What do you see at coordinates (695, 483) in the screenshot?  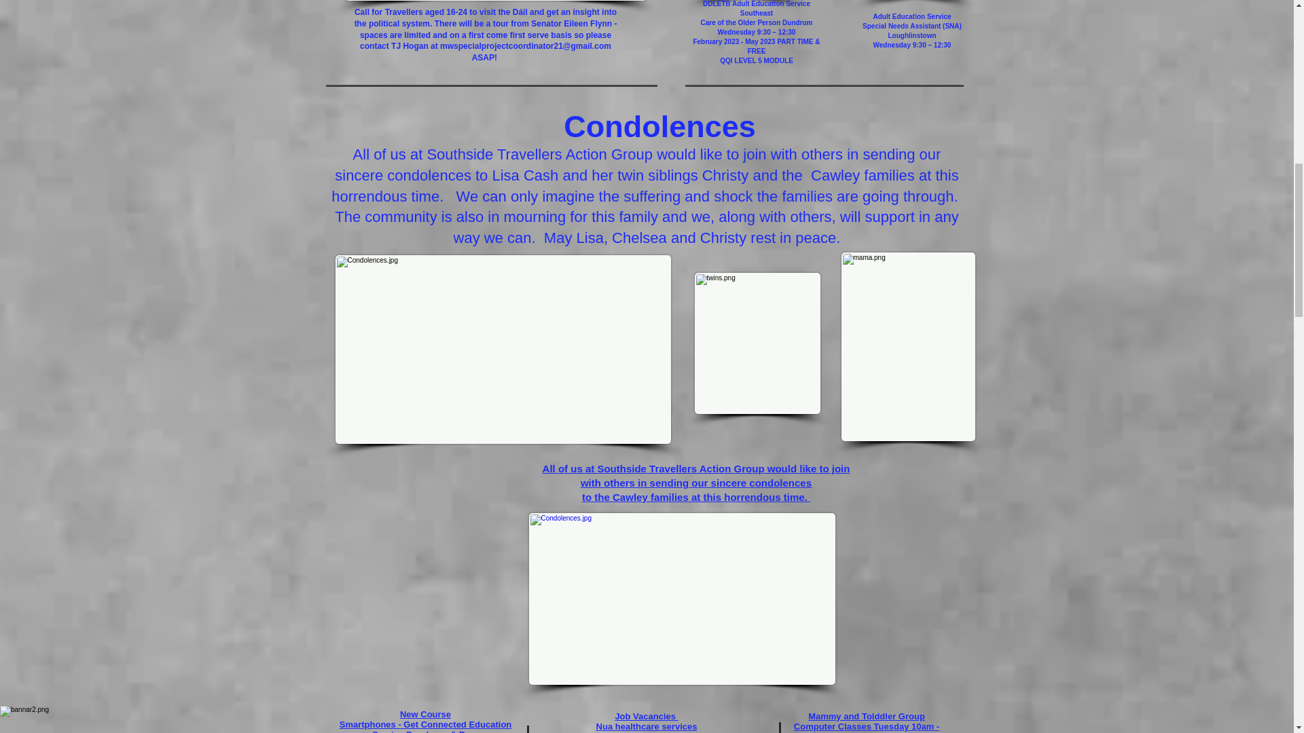 I see `with others in sending our sincere condolences` at bounding box center [695, 483].